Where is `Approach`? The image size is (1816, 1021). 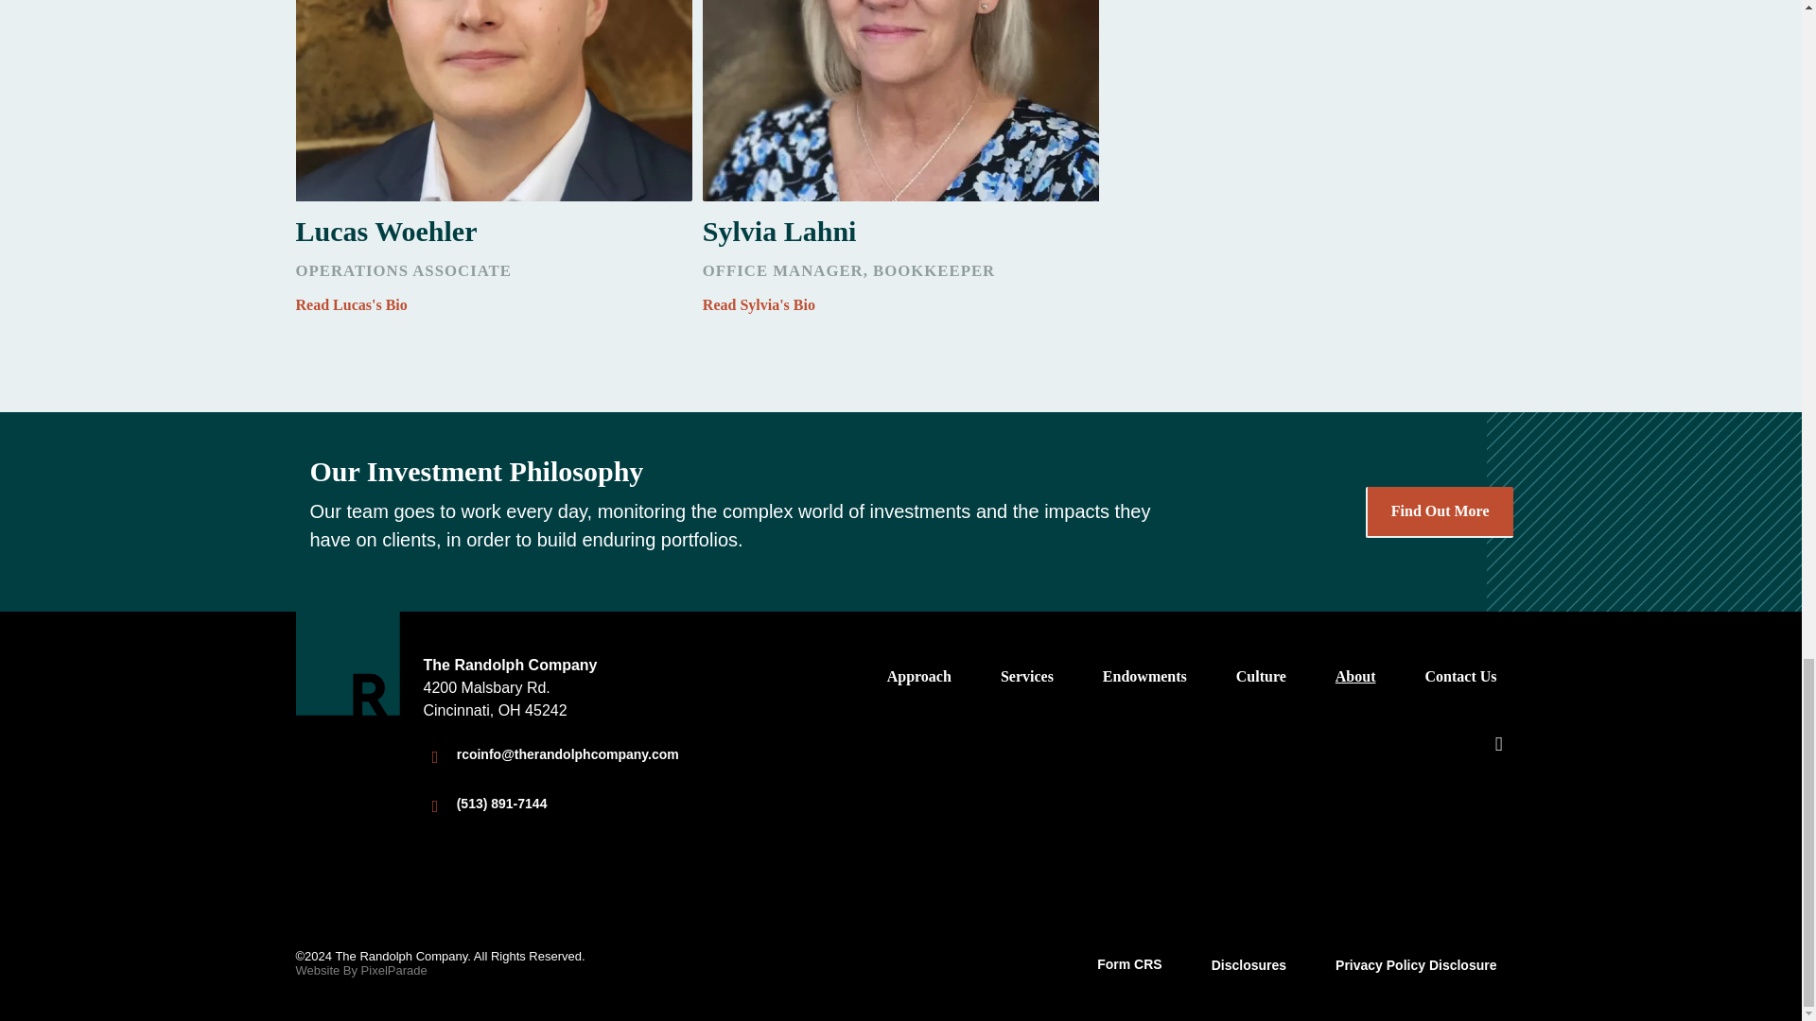
Approach is located at coordinates (918, 677).